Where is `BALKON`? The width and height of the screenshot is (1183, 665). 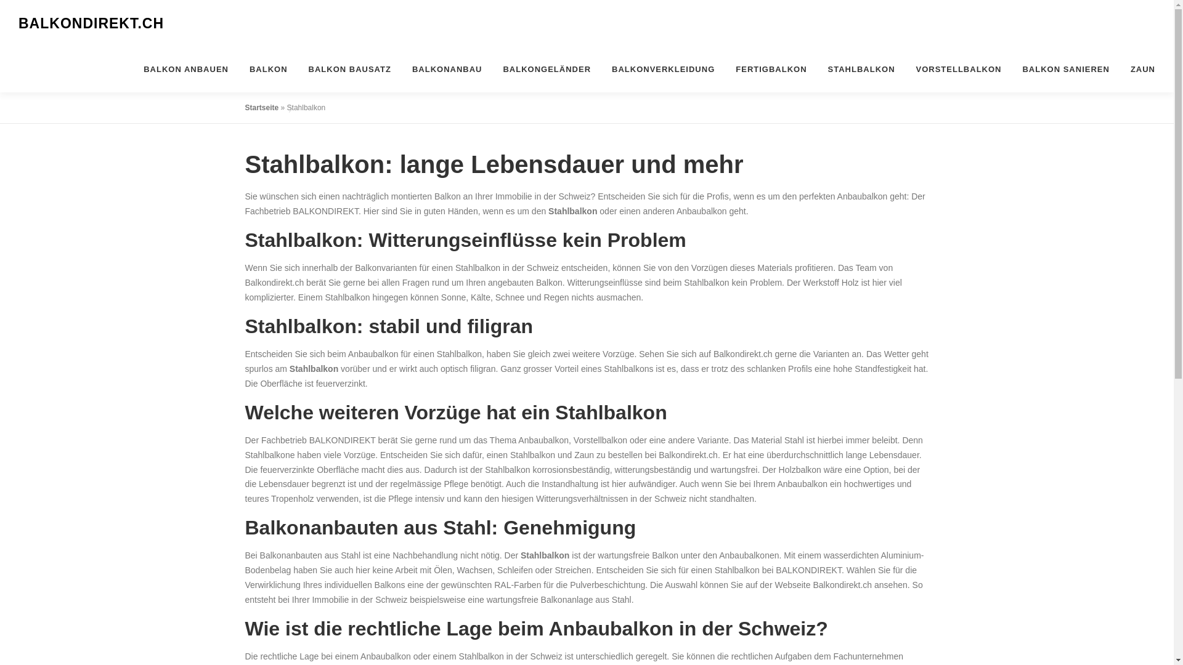 BALKON is located at coordinates (269, 69).